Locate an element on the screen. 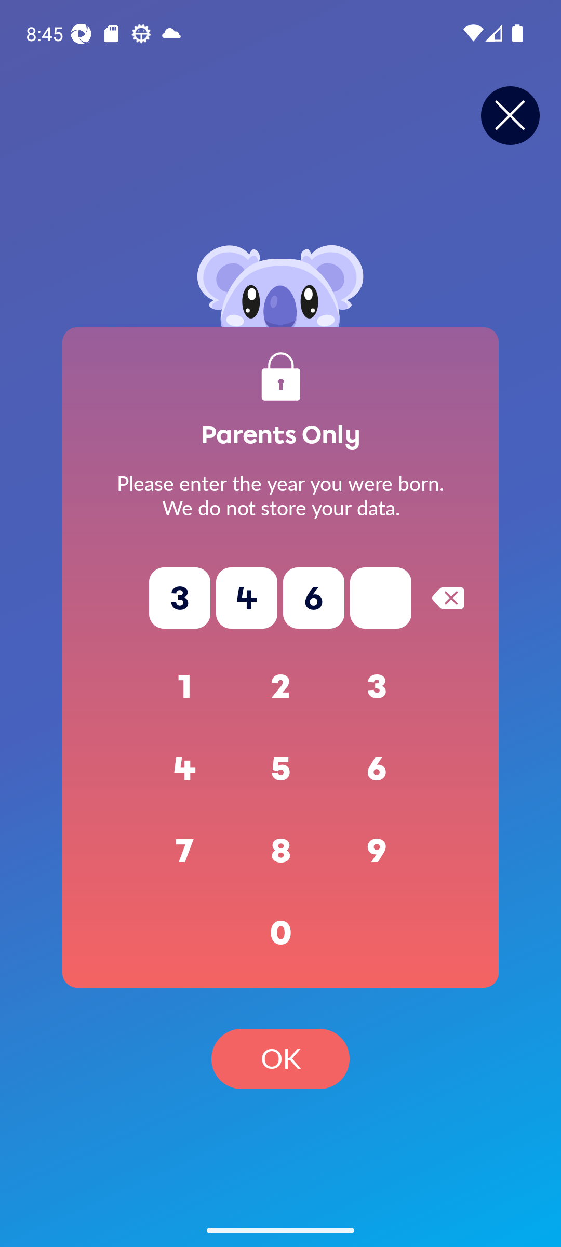 The height and width of the screenshot is (1247, 561). 4 is located at coordinates (185, 769).